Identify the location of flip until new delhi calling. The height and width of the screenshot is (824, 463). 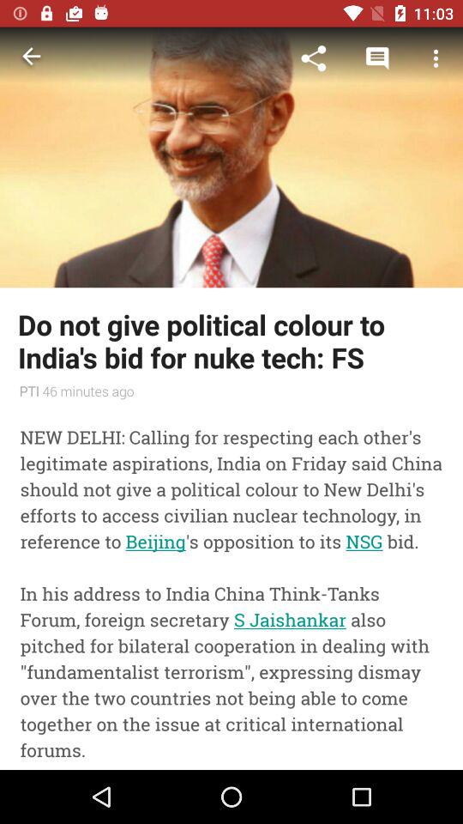
(231, 587).